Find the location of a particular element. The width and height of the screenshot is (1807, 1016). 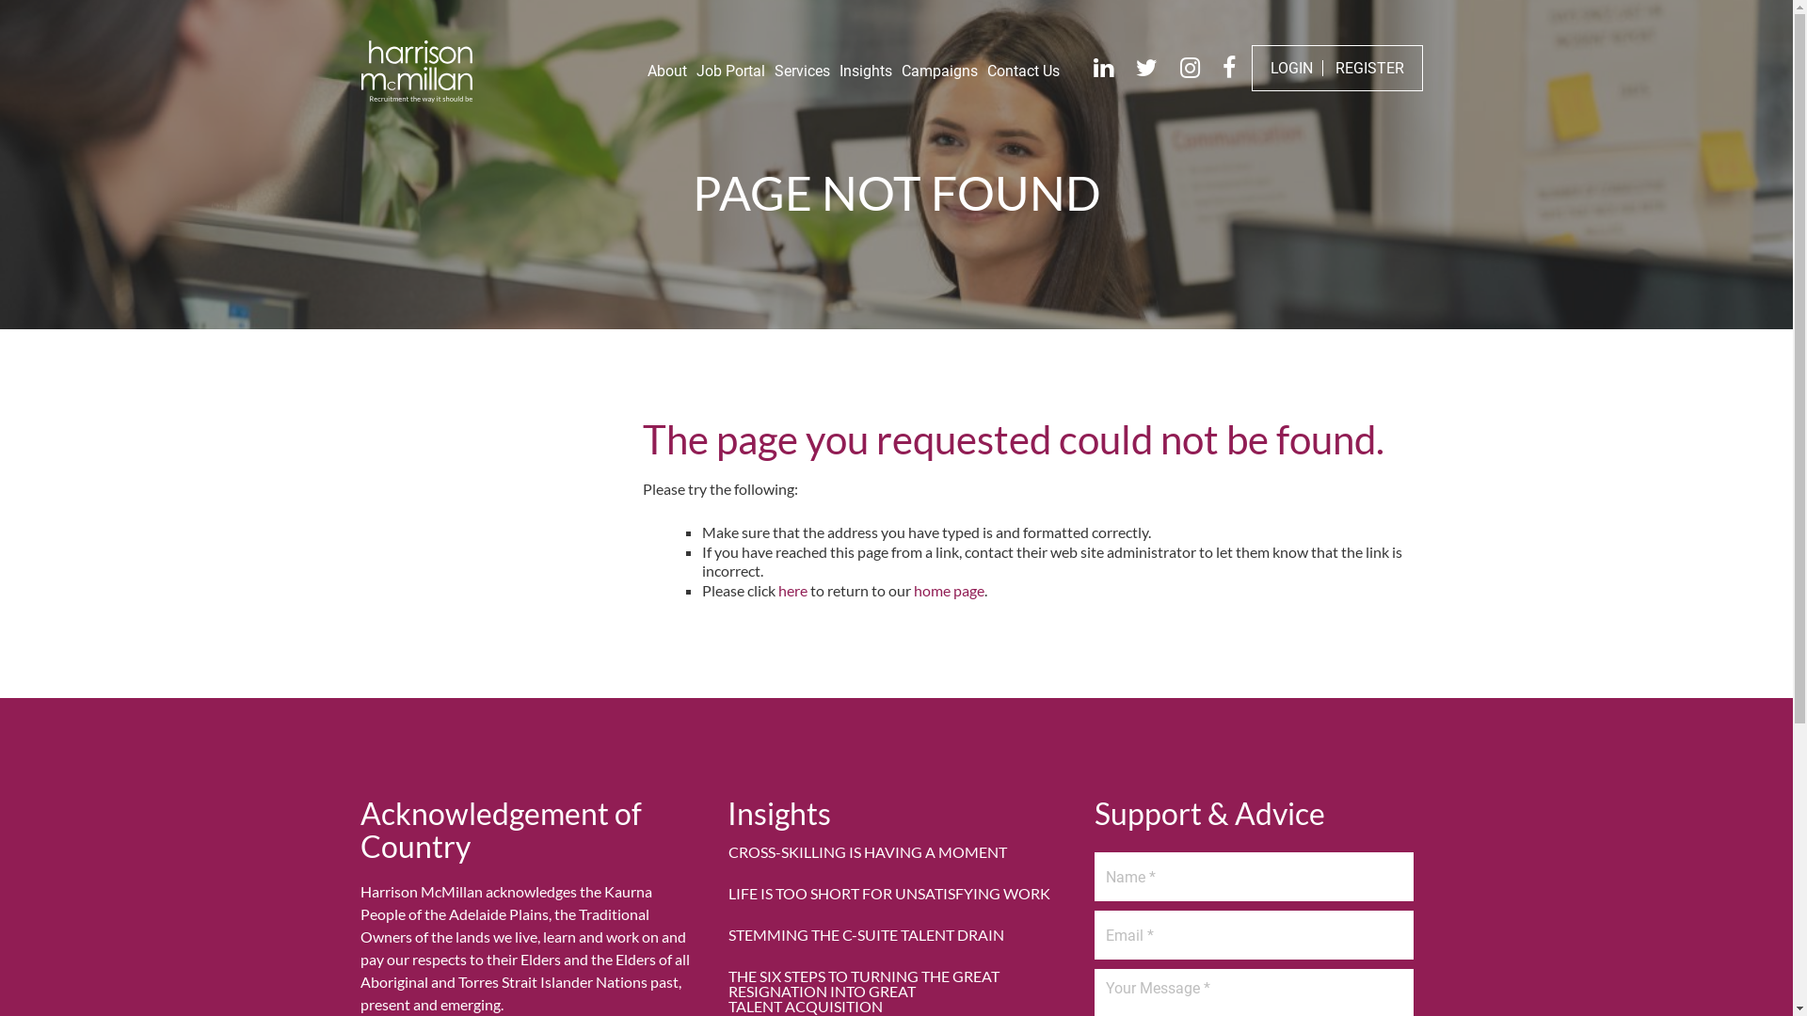

About is located at coordinates (667, 75).